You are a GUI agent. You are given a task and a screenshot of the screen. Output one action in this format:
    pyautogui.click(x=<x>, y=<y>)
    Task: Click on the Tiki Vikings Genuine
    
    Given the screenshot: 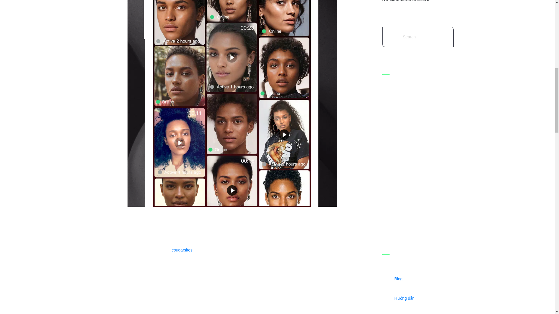 What is the action you would take?
    pyautogui.click(x=420, y=99)
    